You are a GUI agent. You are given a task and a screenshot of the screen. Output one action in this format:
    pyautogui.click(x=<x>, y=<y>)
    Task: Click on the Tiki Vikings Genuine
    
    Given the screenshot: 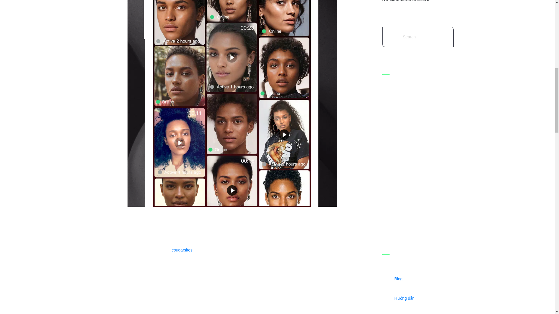 What is the action you would take?
    pyautogui.click(x=420, y=99)
    